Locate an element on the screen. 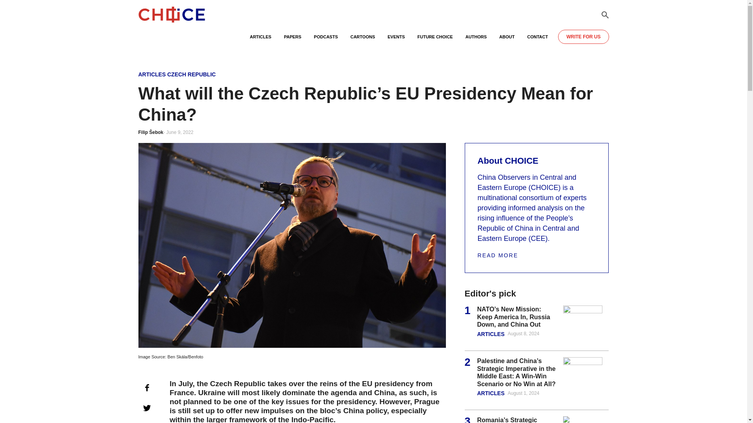 This screenshot has height=423, width=753. WRITE FOR US is located at coordinates (583, 37).